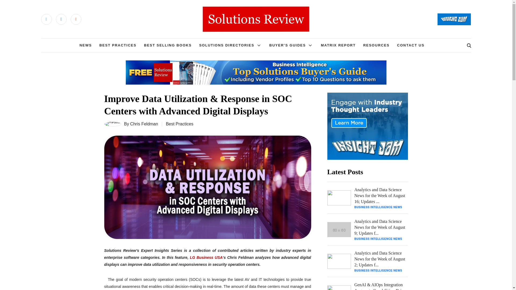  I want to click on Best Practices, so click(179, 124).